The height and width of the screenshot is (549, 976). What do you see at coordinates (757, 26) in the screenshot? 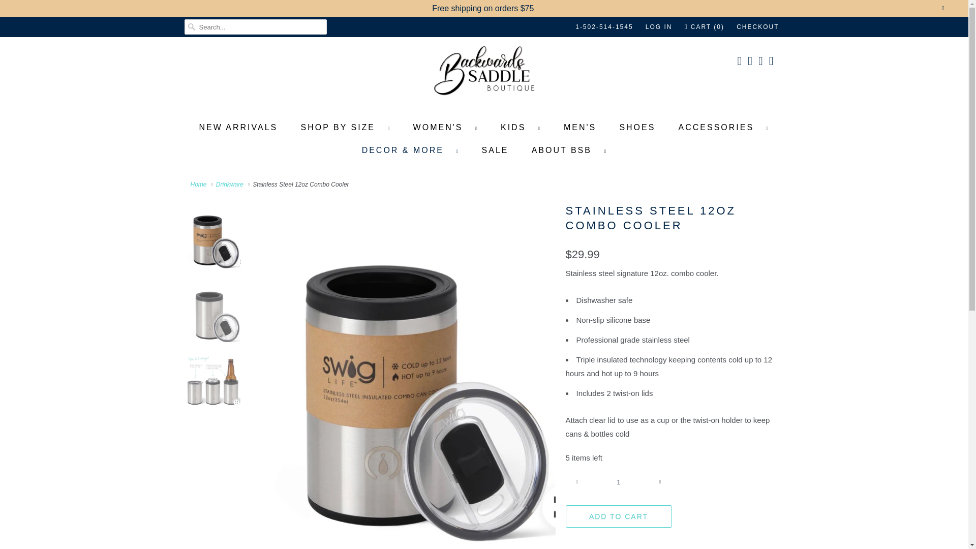
I see `CHECKOUT` at bounding box center [757, 26].